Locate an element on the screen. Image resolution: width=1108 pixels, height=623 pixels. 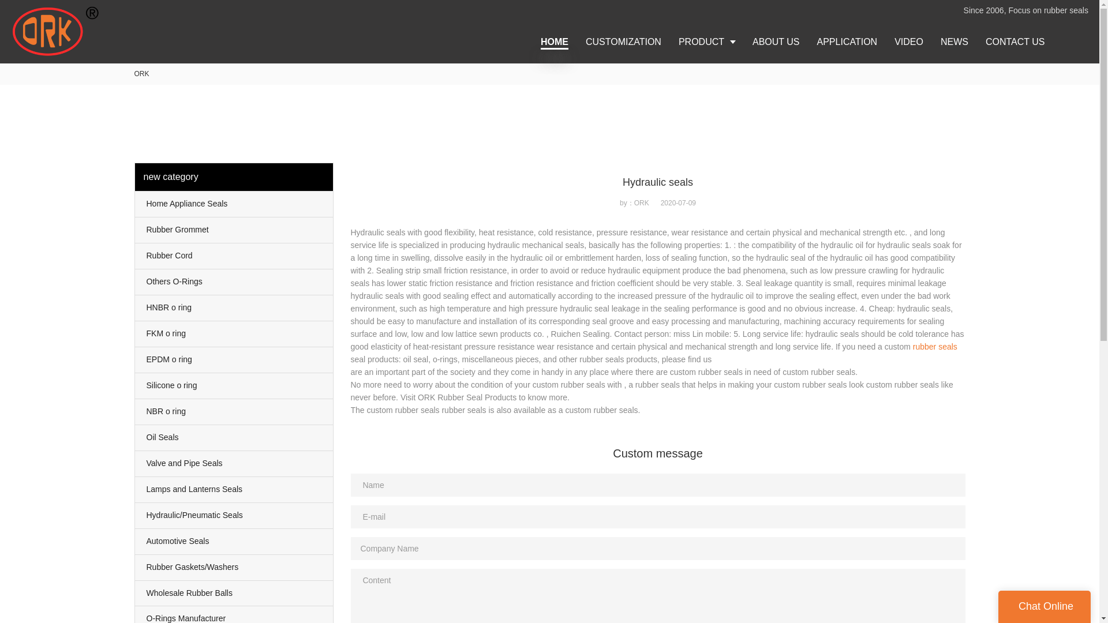
O-Rings Manufacturer is located at coordinates (234, 614).